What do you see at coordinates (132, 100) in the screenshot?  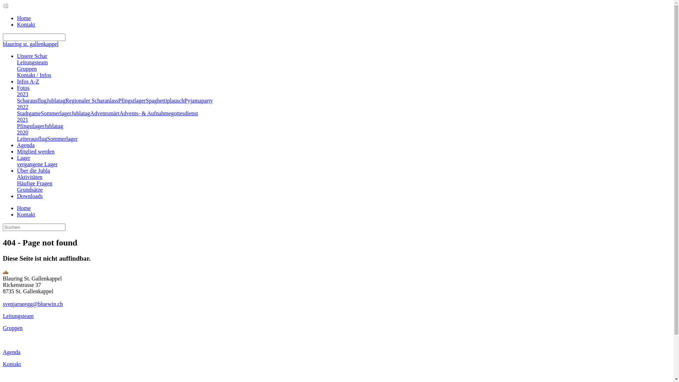 I see `Pfingstlager` at bounding box center [132, 100].